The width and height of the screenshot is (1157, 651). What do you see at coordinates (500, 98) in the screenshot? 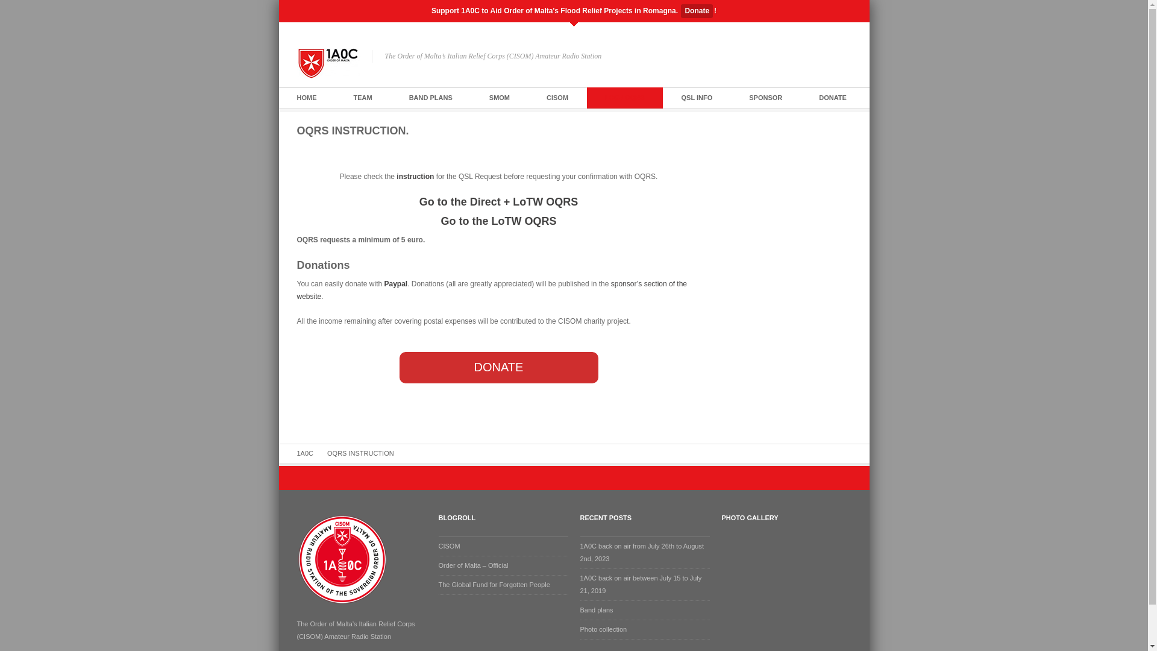
I see `SMOM` at bounding box center [500, 98].